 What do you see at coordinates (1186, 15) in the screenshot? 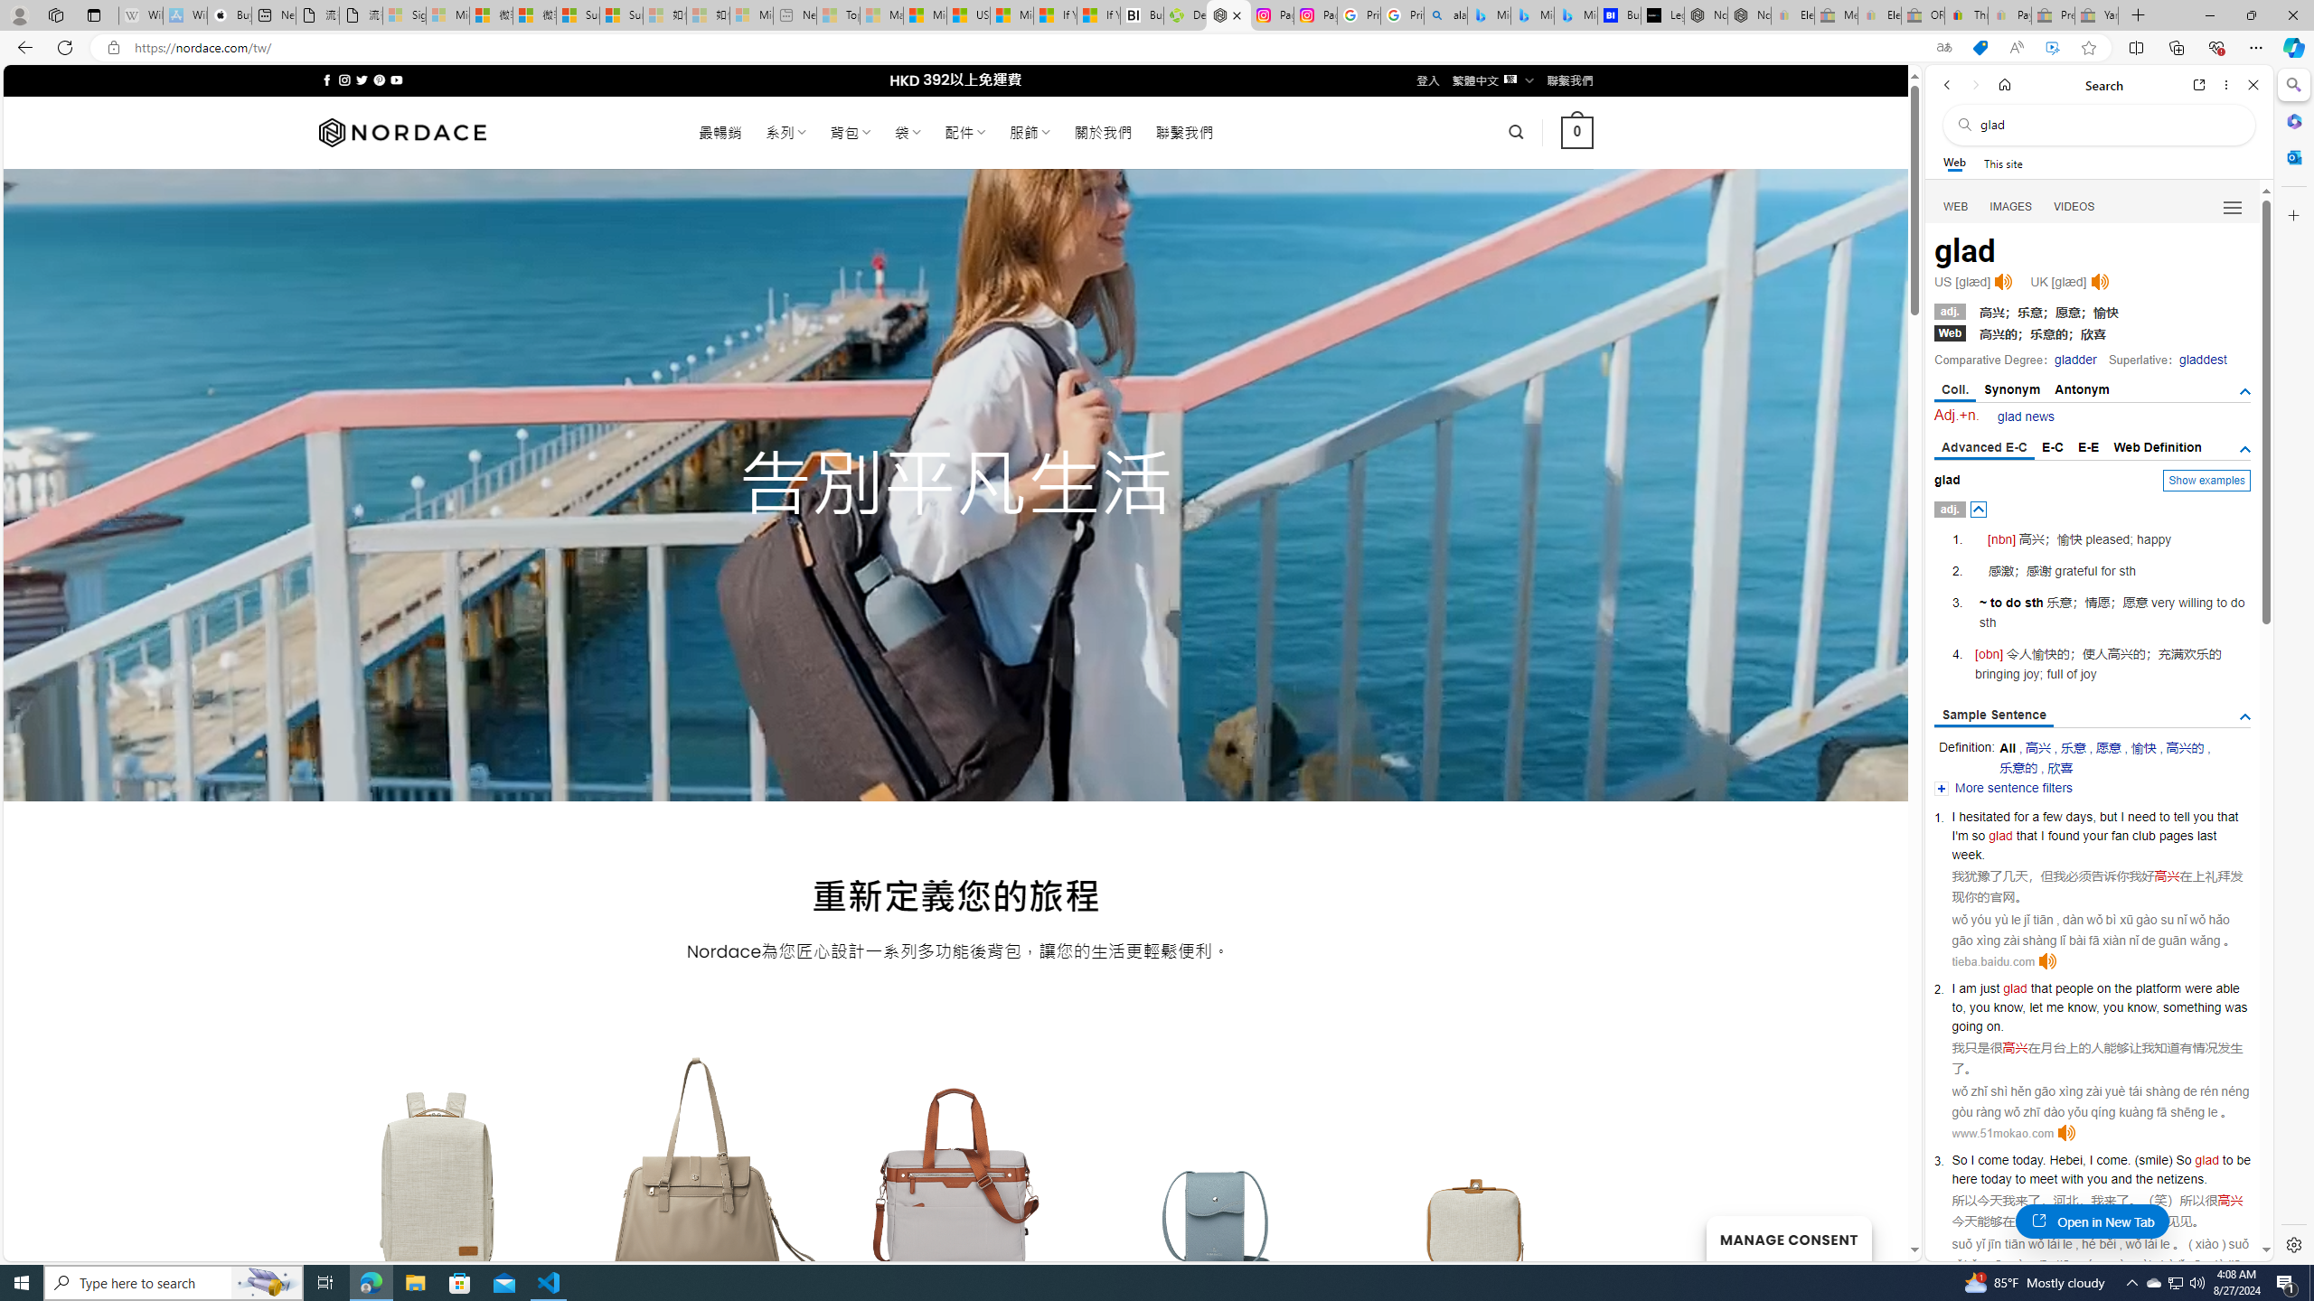
I see `Descarga Driver Updater` at bounding box center [1186, 15].